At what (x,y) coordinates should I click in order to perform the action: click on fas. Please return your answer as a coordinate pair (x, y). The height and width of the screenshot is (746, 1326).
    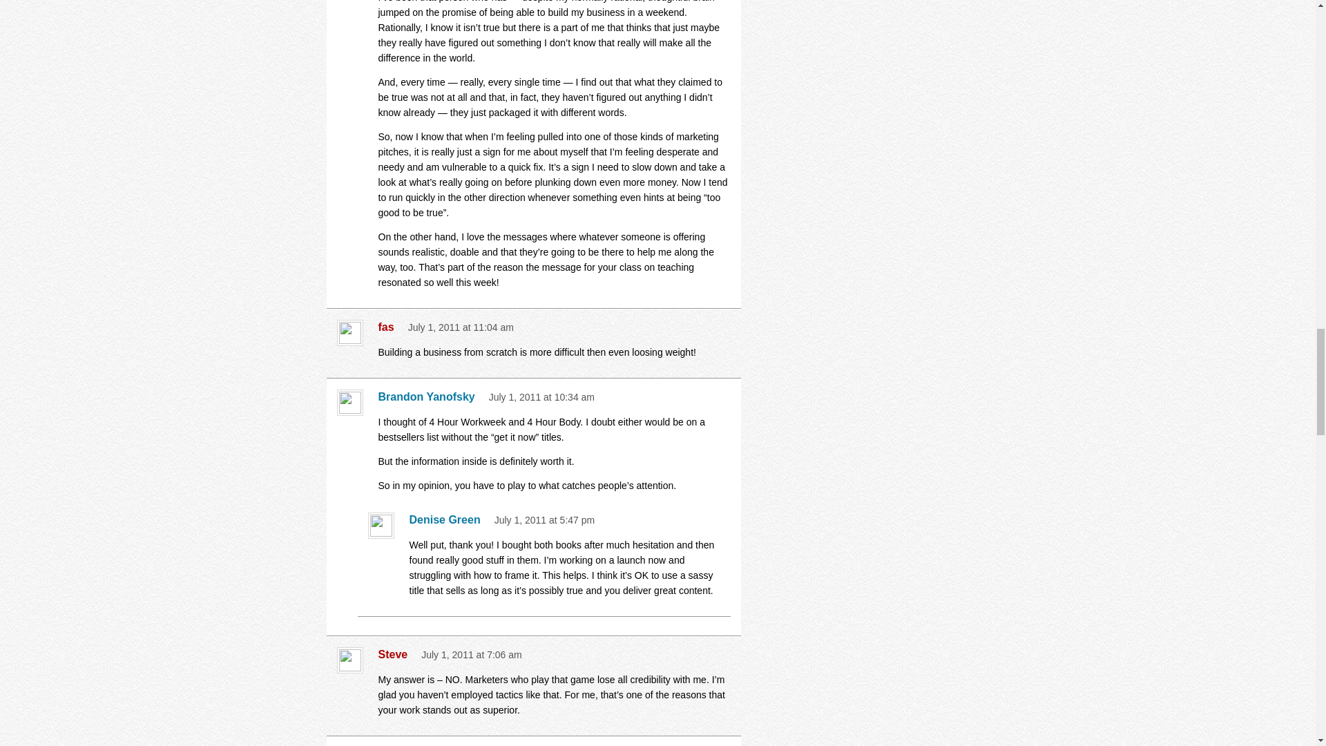
    Looking at the image, I should click on (390, 327).